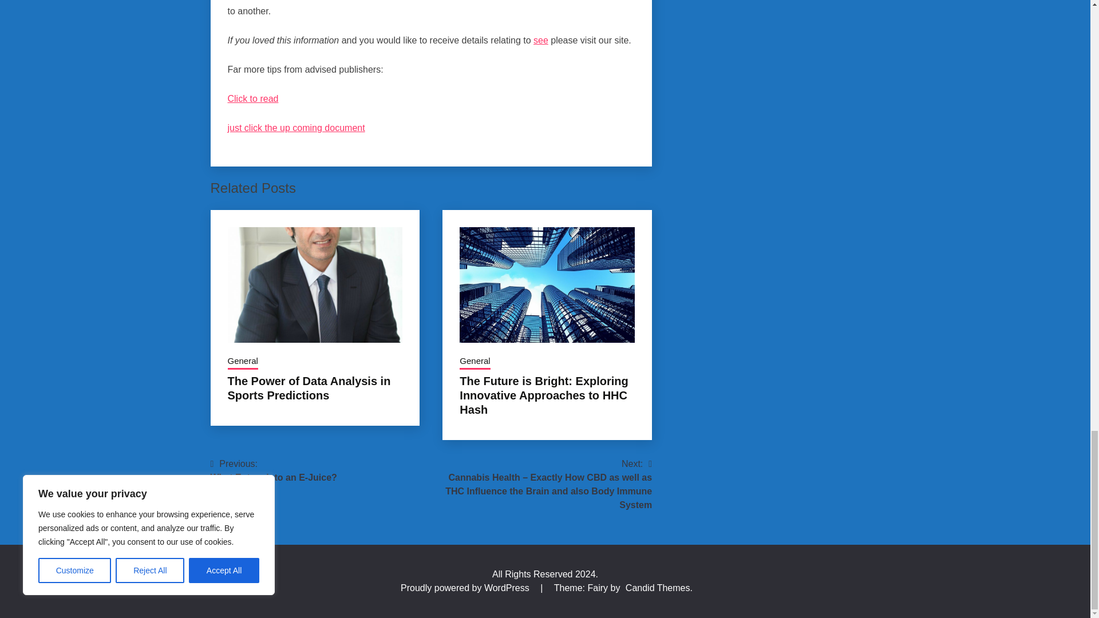 The width and height of the screenshot is (1099, 618). Describe the element at coordinates (309, 388) in the screenshot. I see `The Power of Data Analysis in Sports Predictions` at that location.